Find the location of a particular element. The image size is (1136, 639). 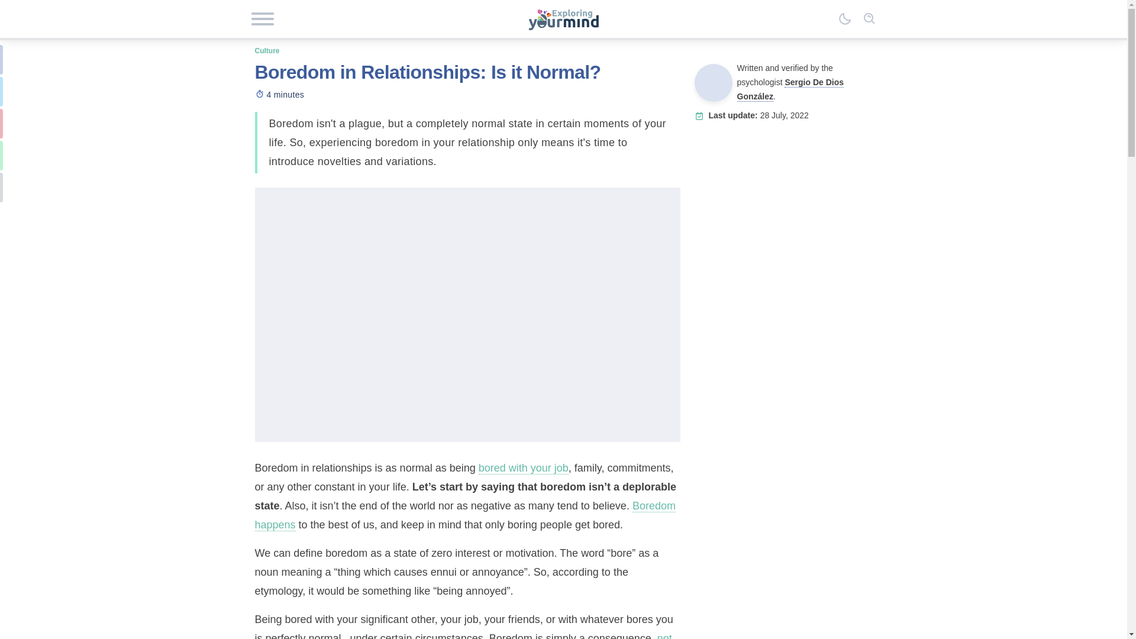

Culture is located at coordinates (267, 50).